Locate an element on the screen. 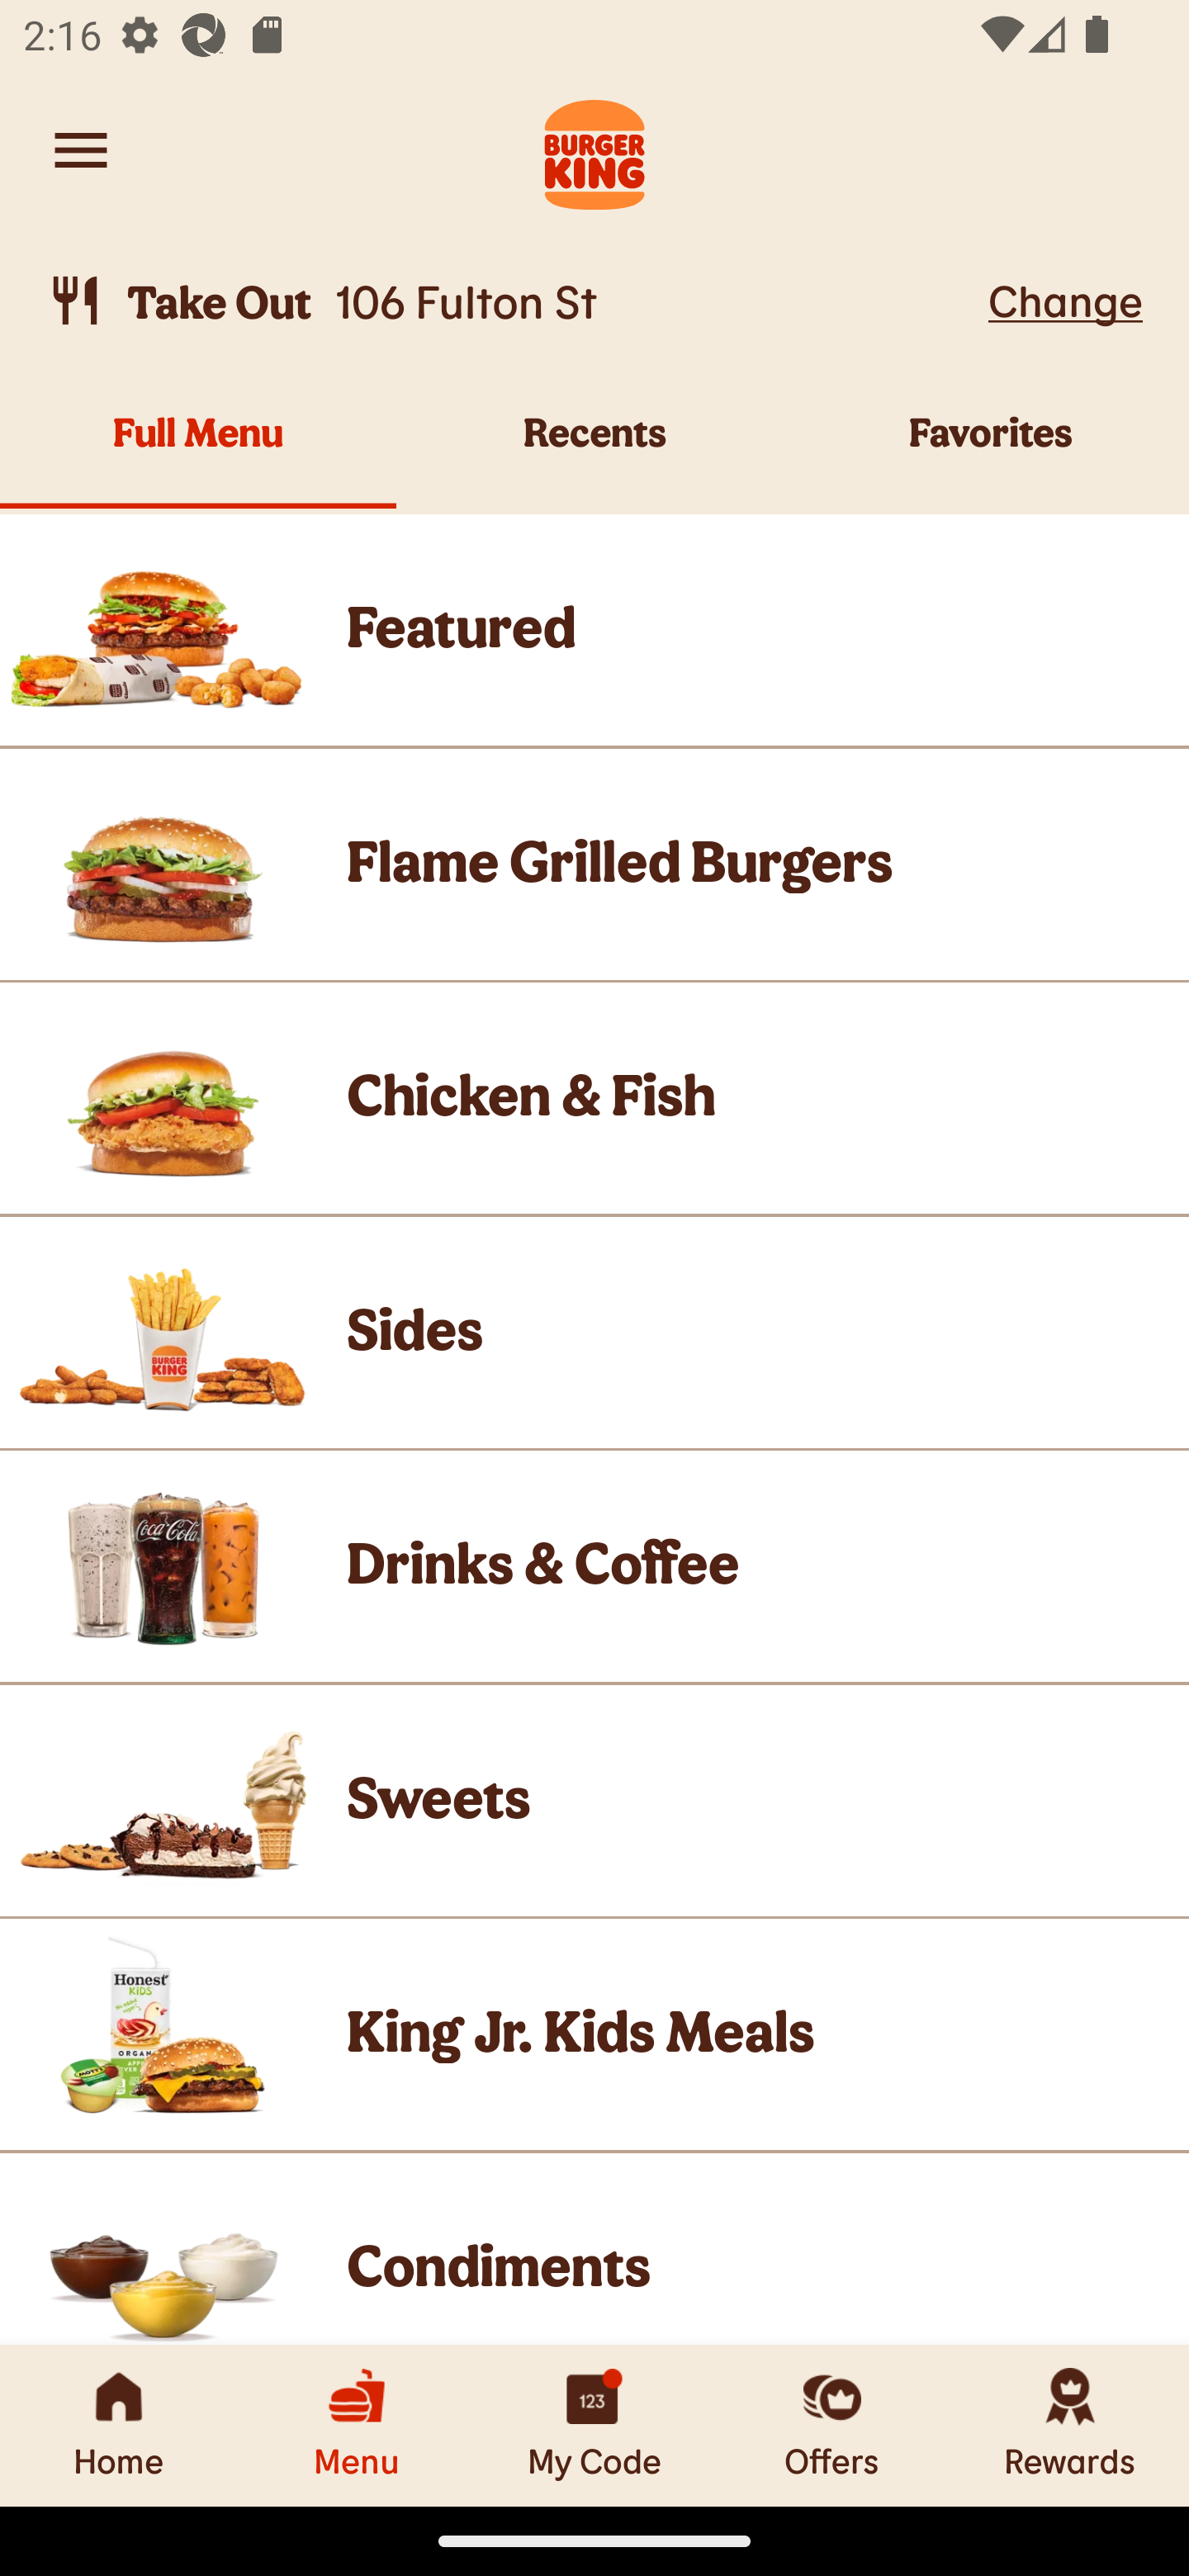 This screenshot has height=2576, width=1189. Menu is located at coordinates (357, 2425).